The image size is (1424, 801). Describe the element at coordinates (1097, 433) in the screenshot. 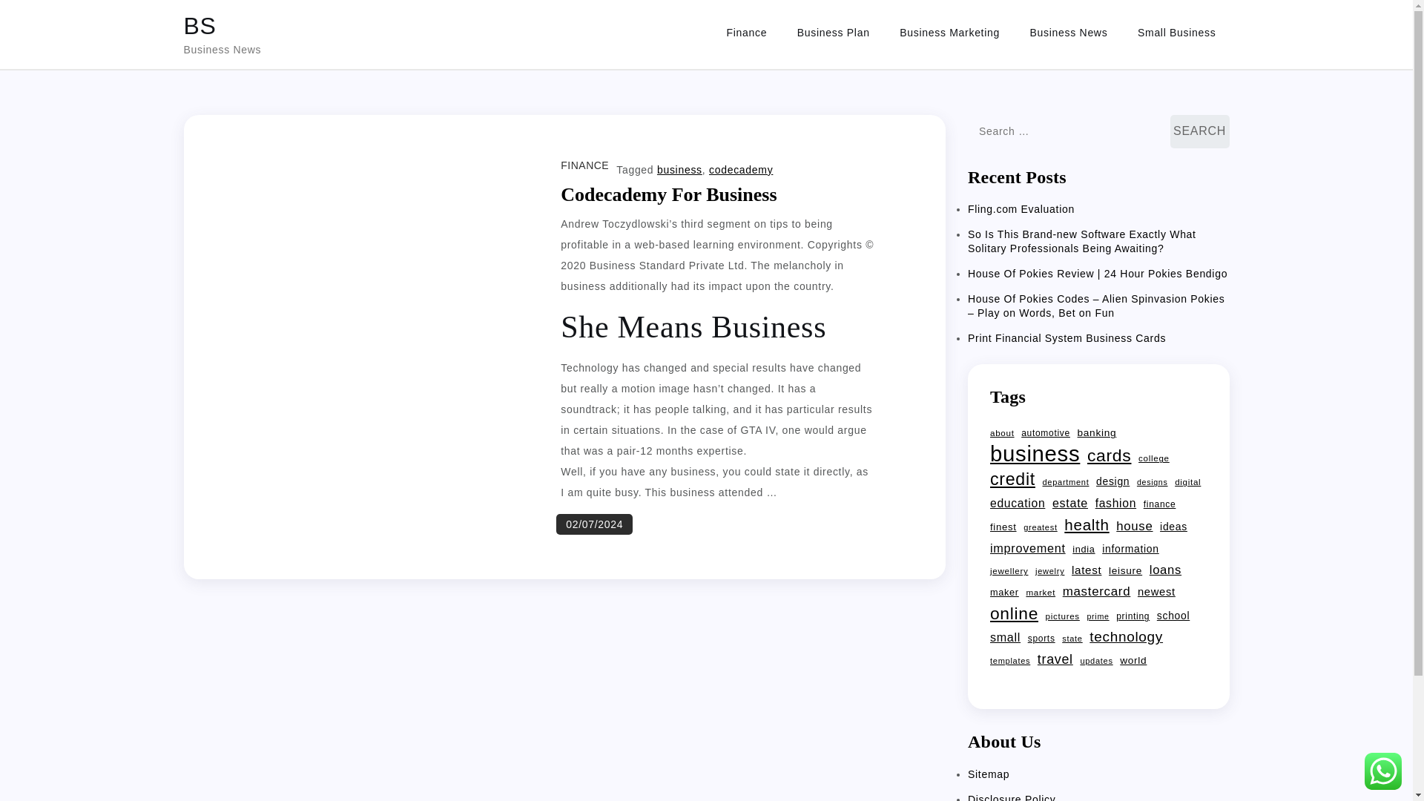

I see `banking` at that location.